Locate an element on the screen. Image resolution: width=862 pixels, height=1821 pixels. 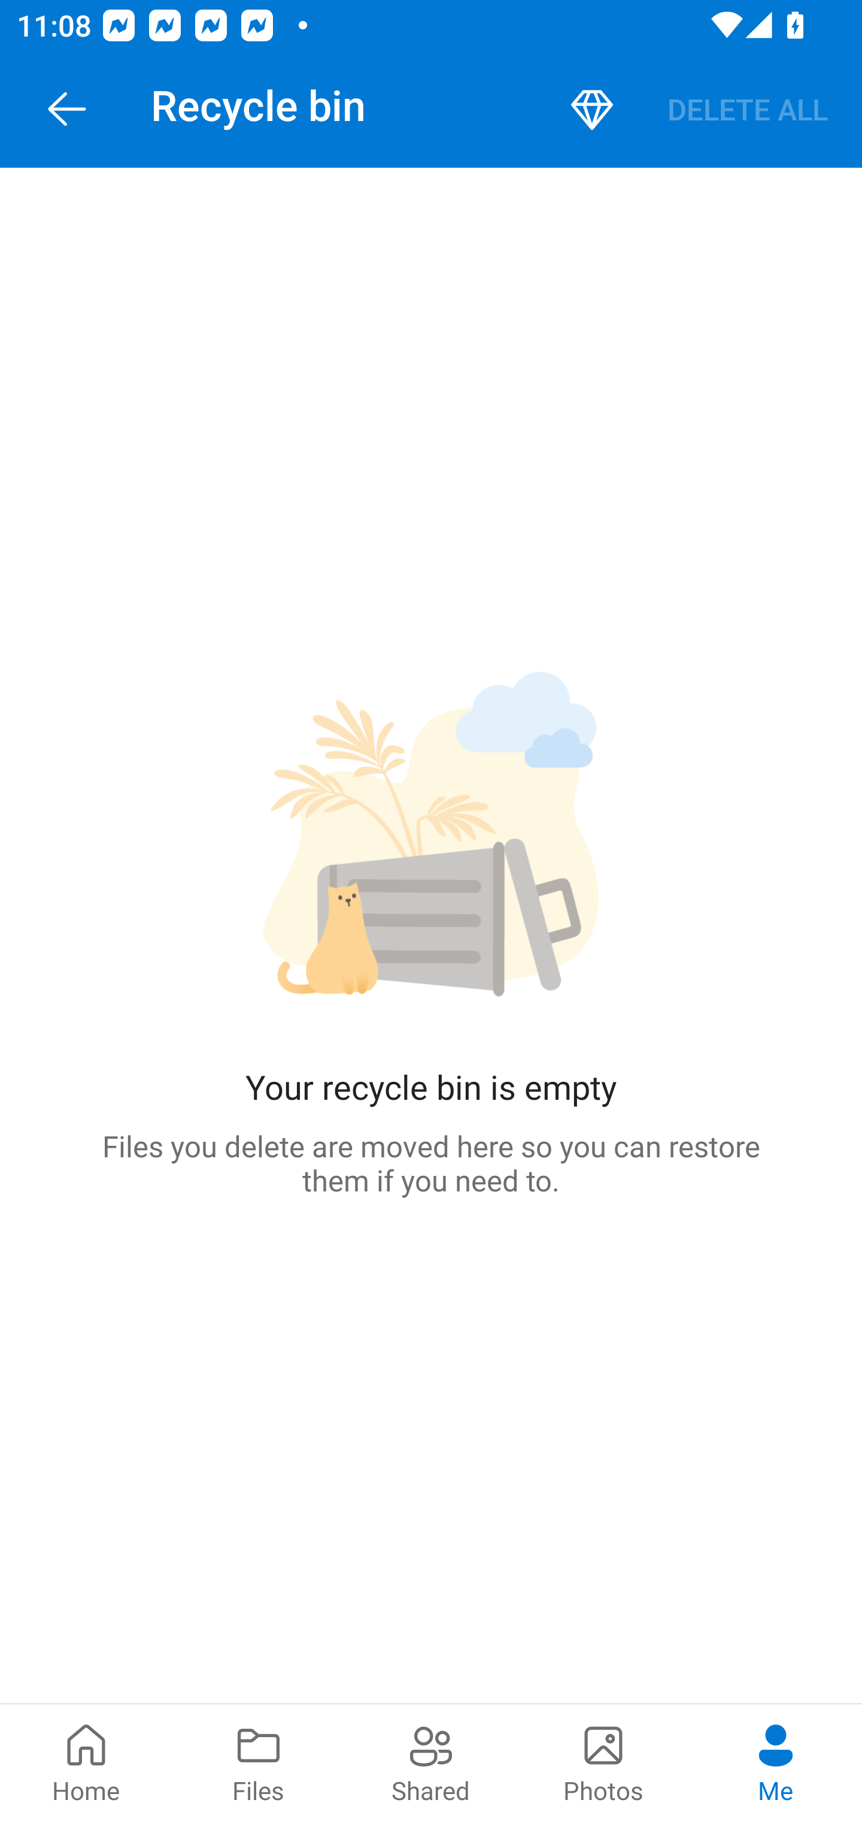
Photos pivot Photos is located at coordinates (603, 1762).